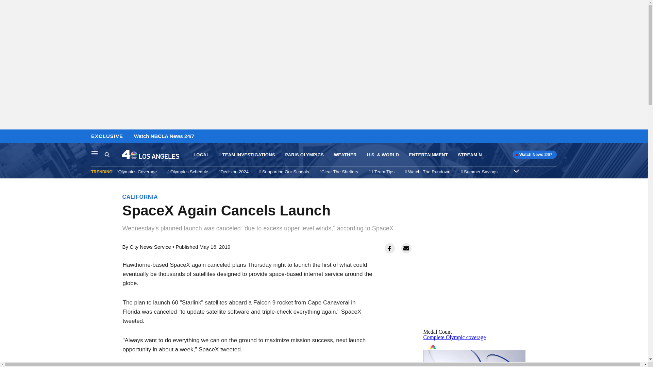 This screenshot has height=367, width=653. Describe the element at coordinates (516, 171) in the screenshot. I see `Expand` at that location.